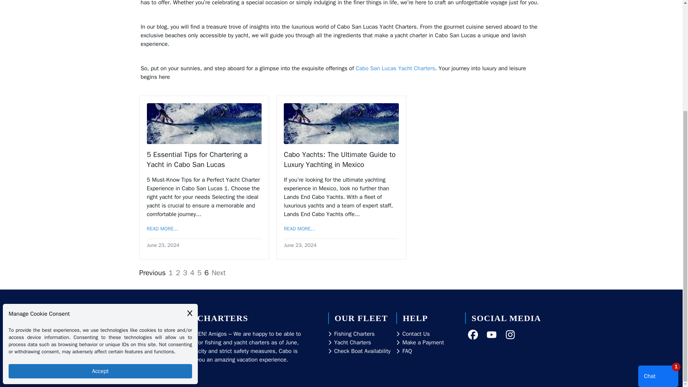 The image size is (688, 387). Describe the element at coordinates (152, 273) in the screenshot. I see `Previous` at that location.